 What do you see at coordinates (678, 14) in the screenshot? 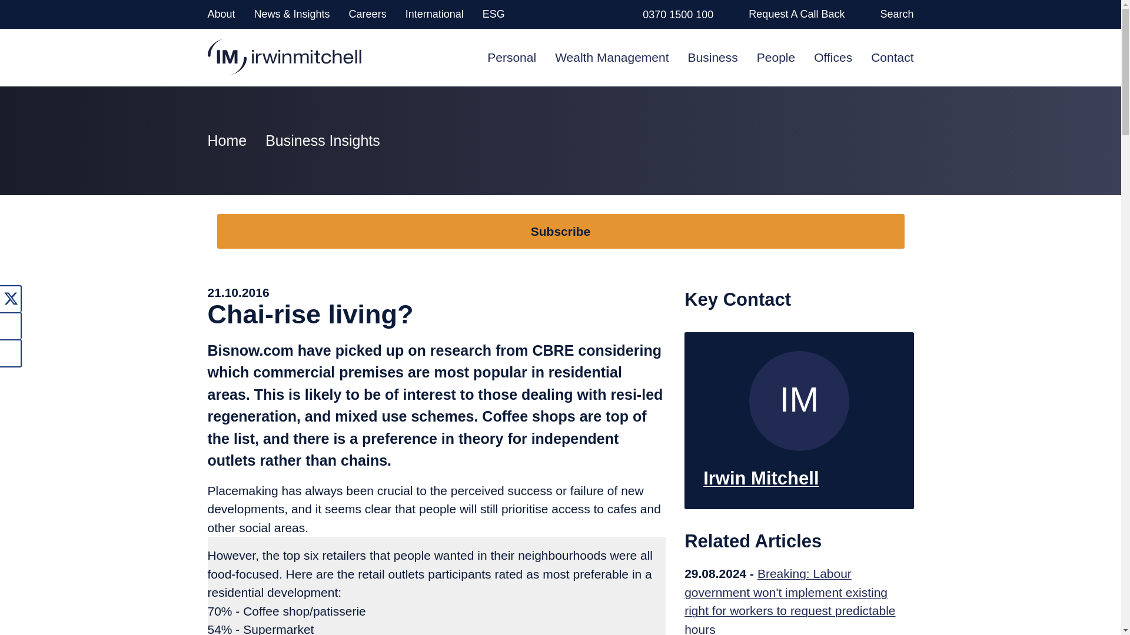
I see `0370 1500 100` at bounding box center [678, 14].